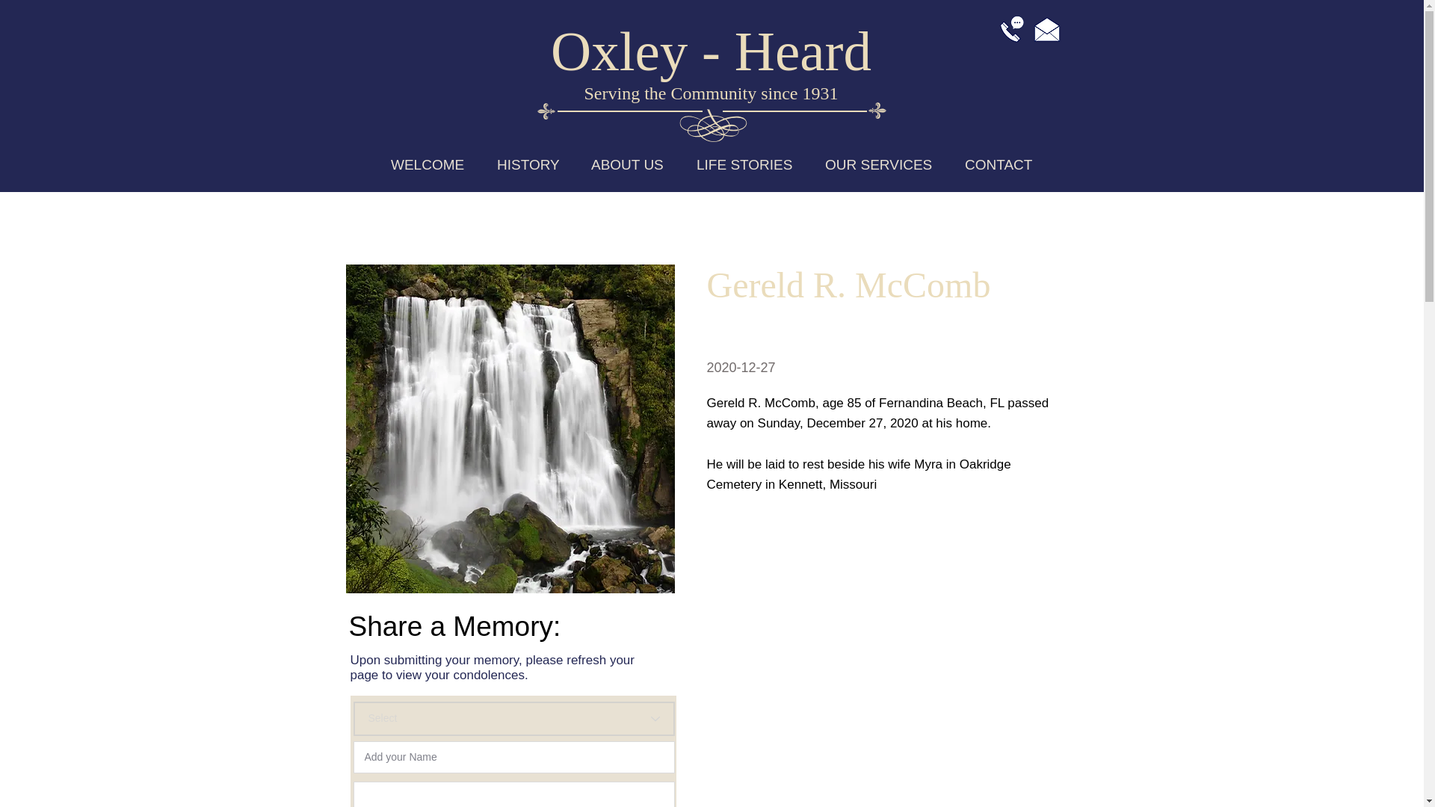  Describe the element at coordinates (428, 164) in the screenshot. I see `WELCOME` at that location.